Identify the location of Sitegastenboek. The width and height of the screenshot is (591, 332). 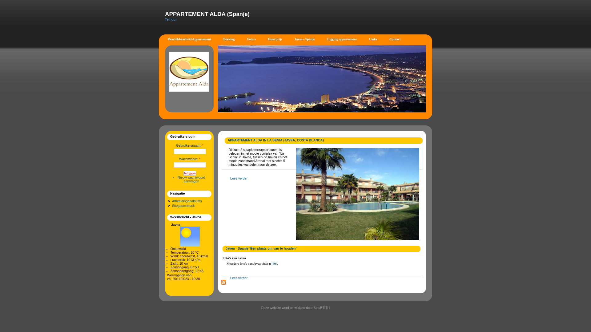
(183, 206).